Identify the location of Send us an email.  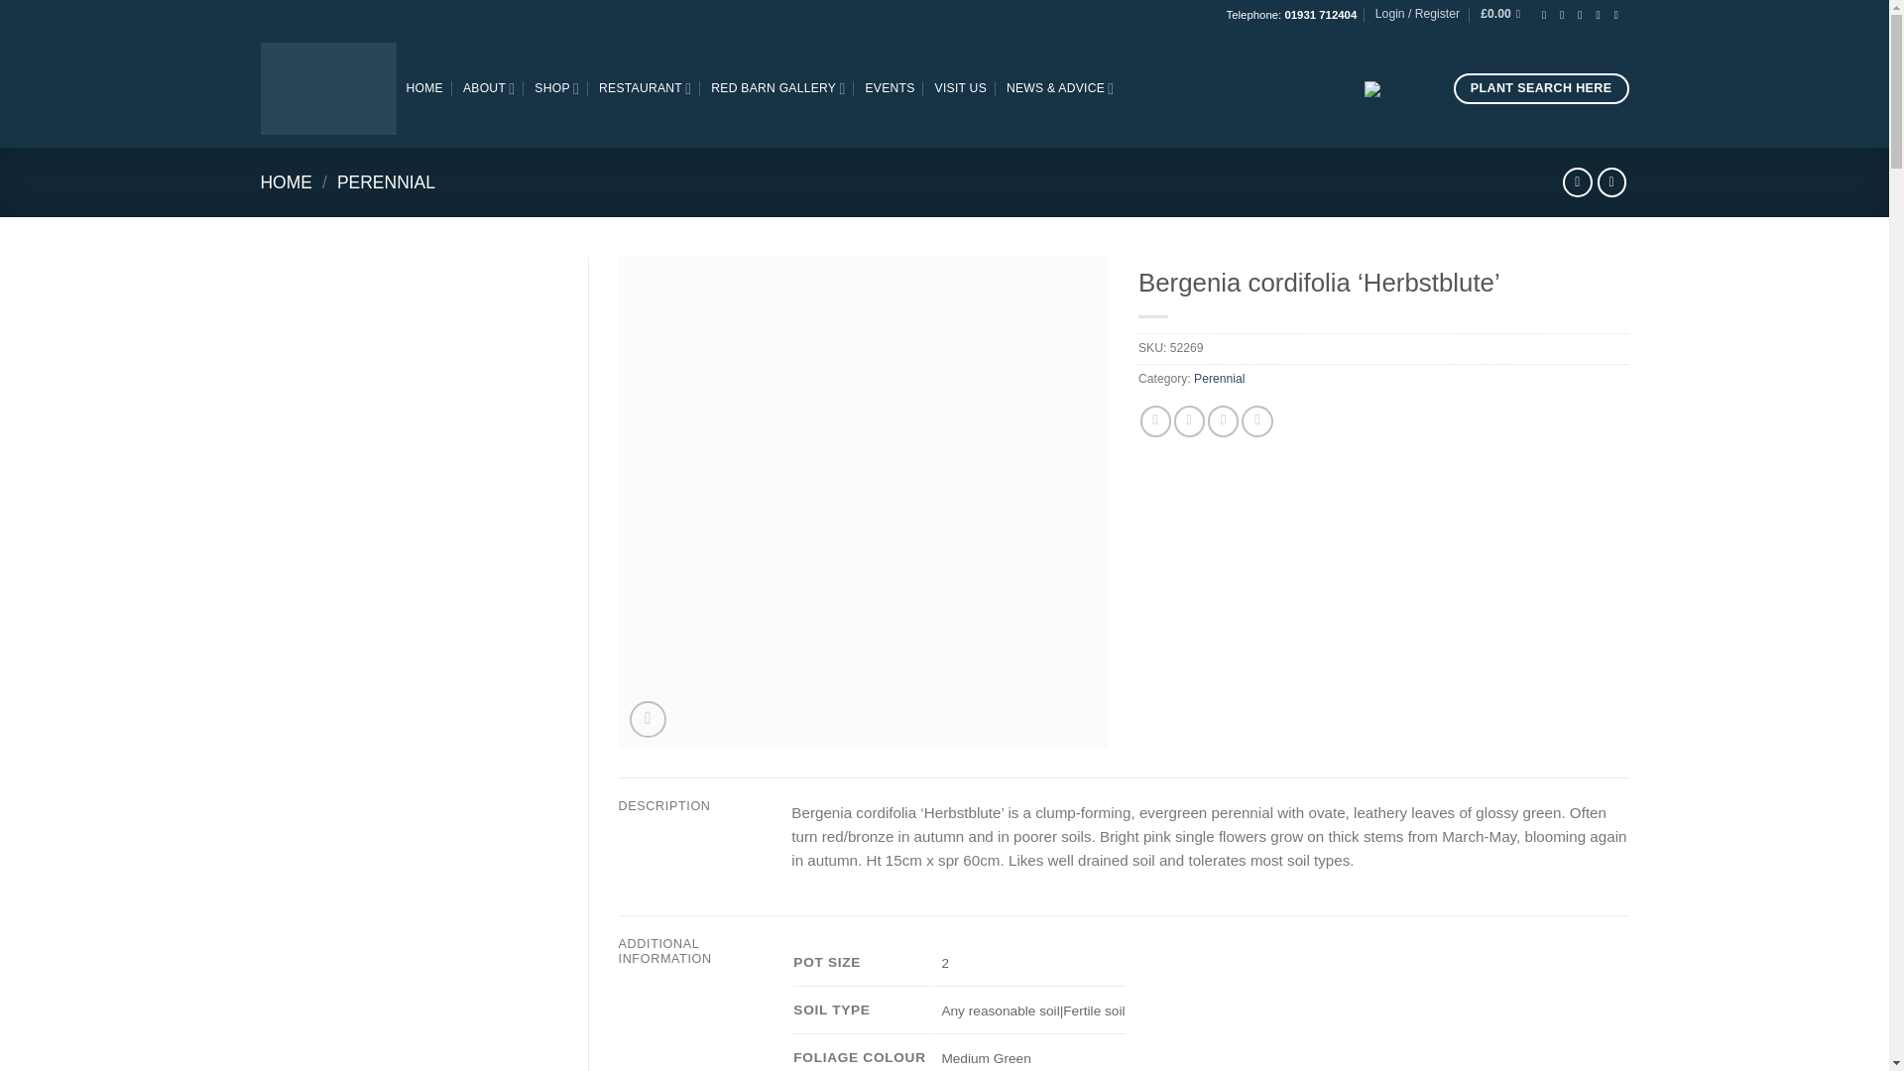
(1602, 14).